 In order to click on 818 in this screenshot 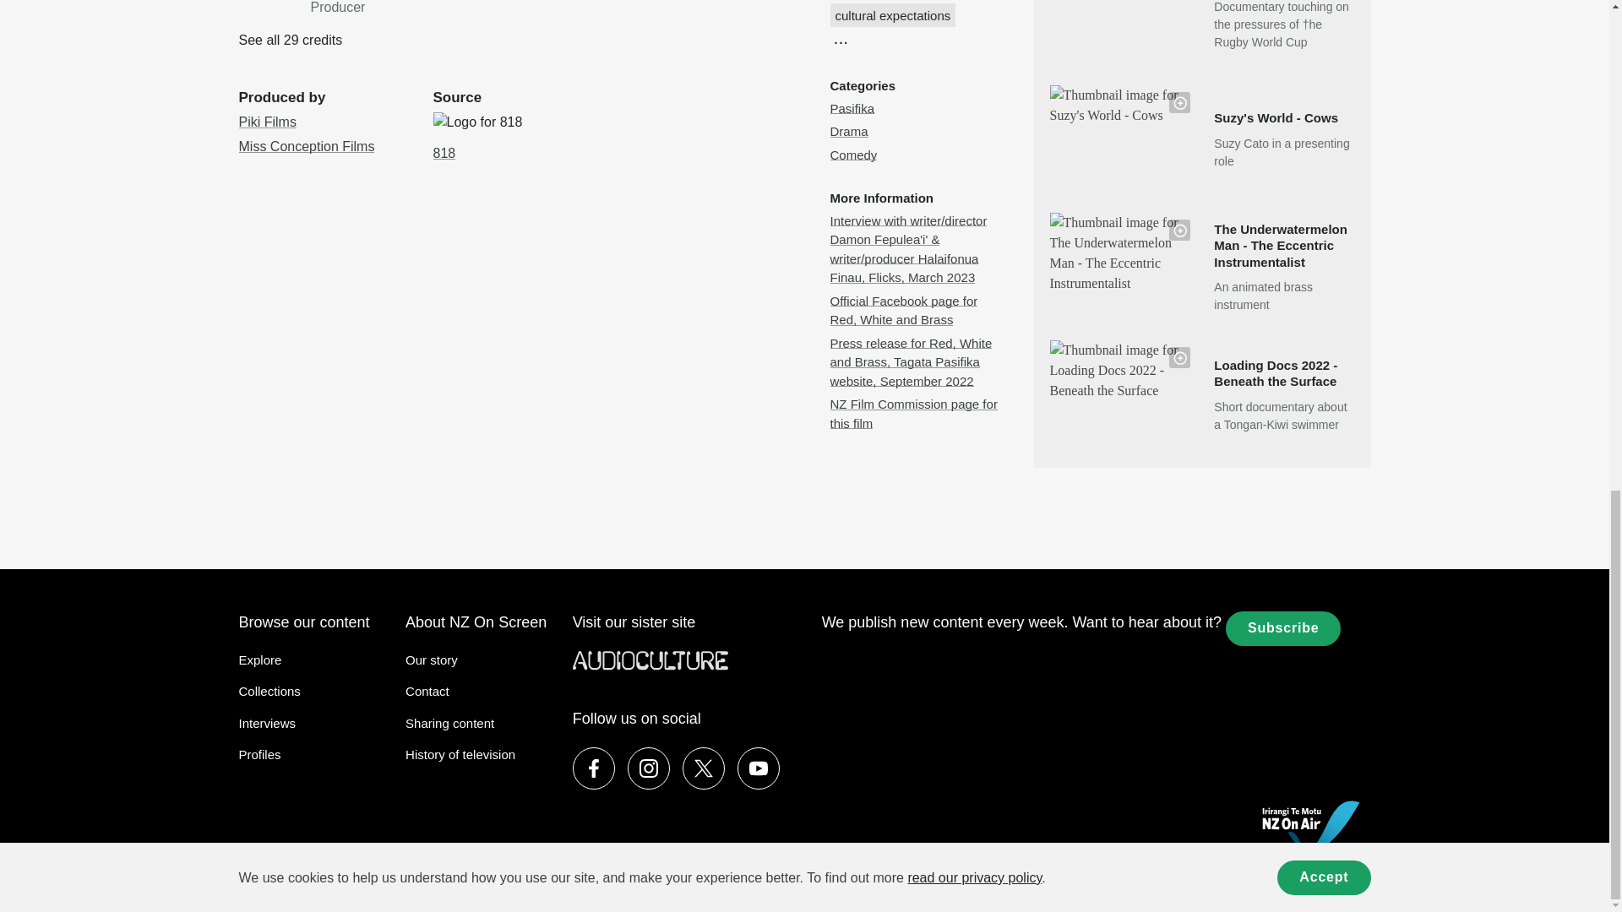, I will do `click(444, 153)`.